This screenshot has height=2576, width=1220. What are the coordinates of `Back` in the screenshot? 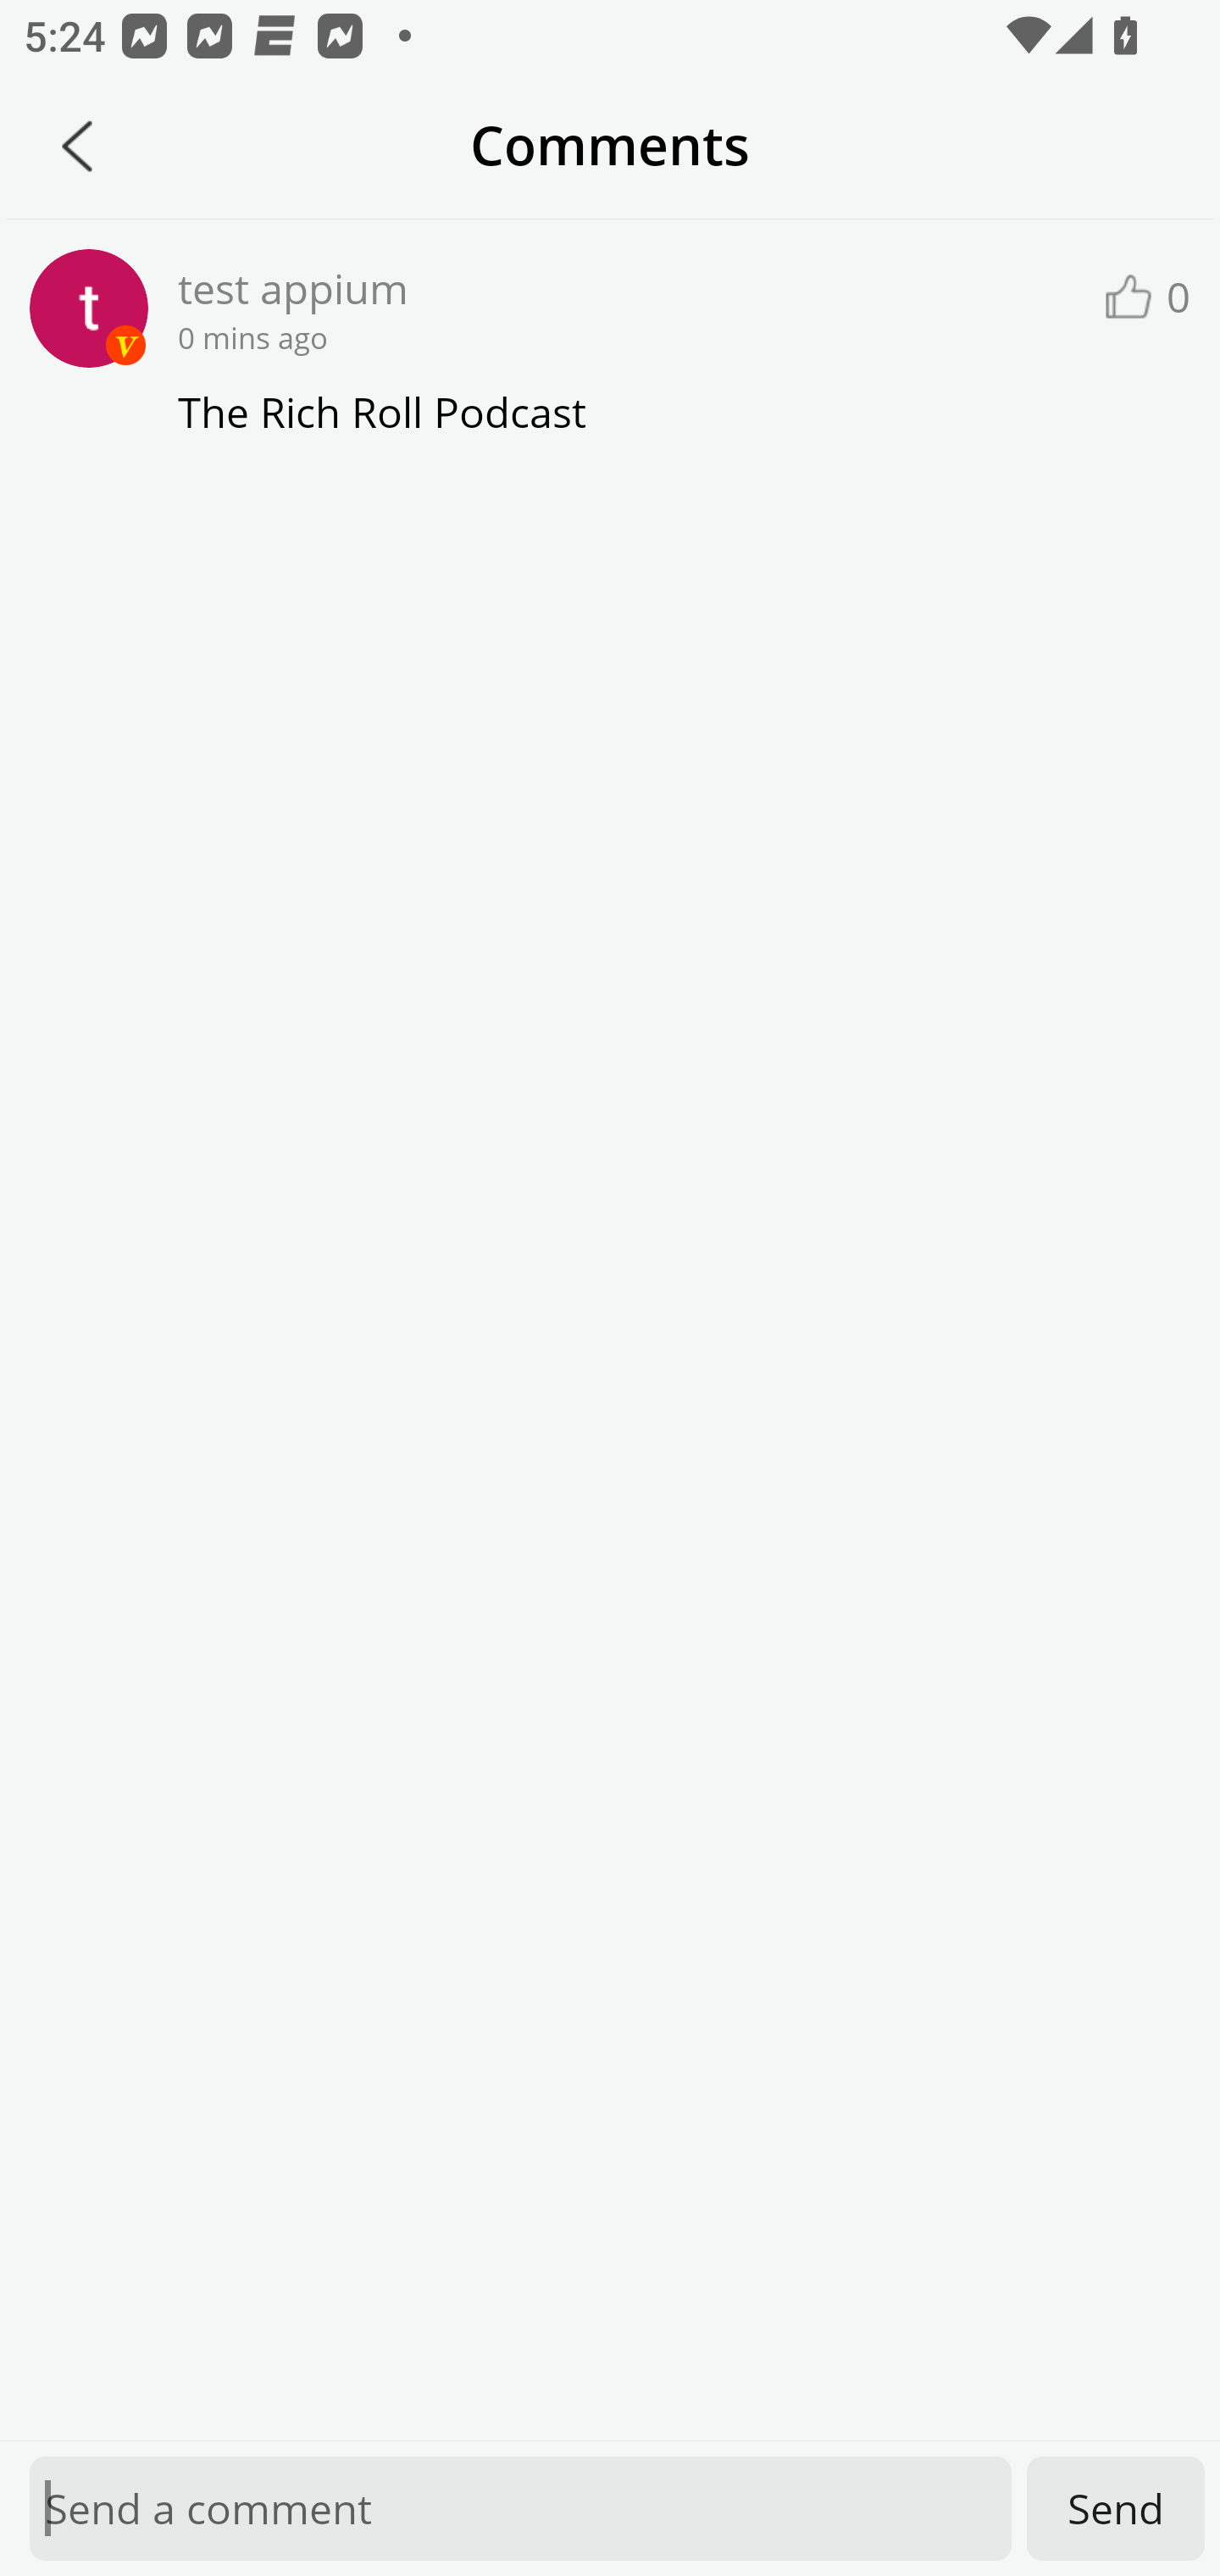 It's located at (77, 146).